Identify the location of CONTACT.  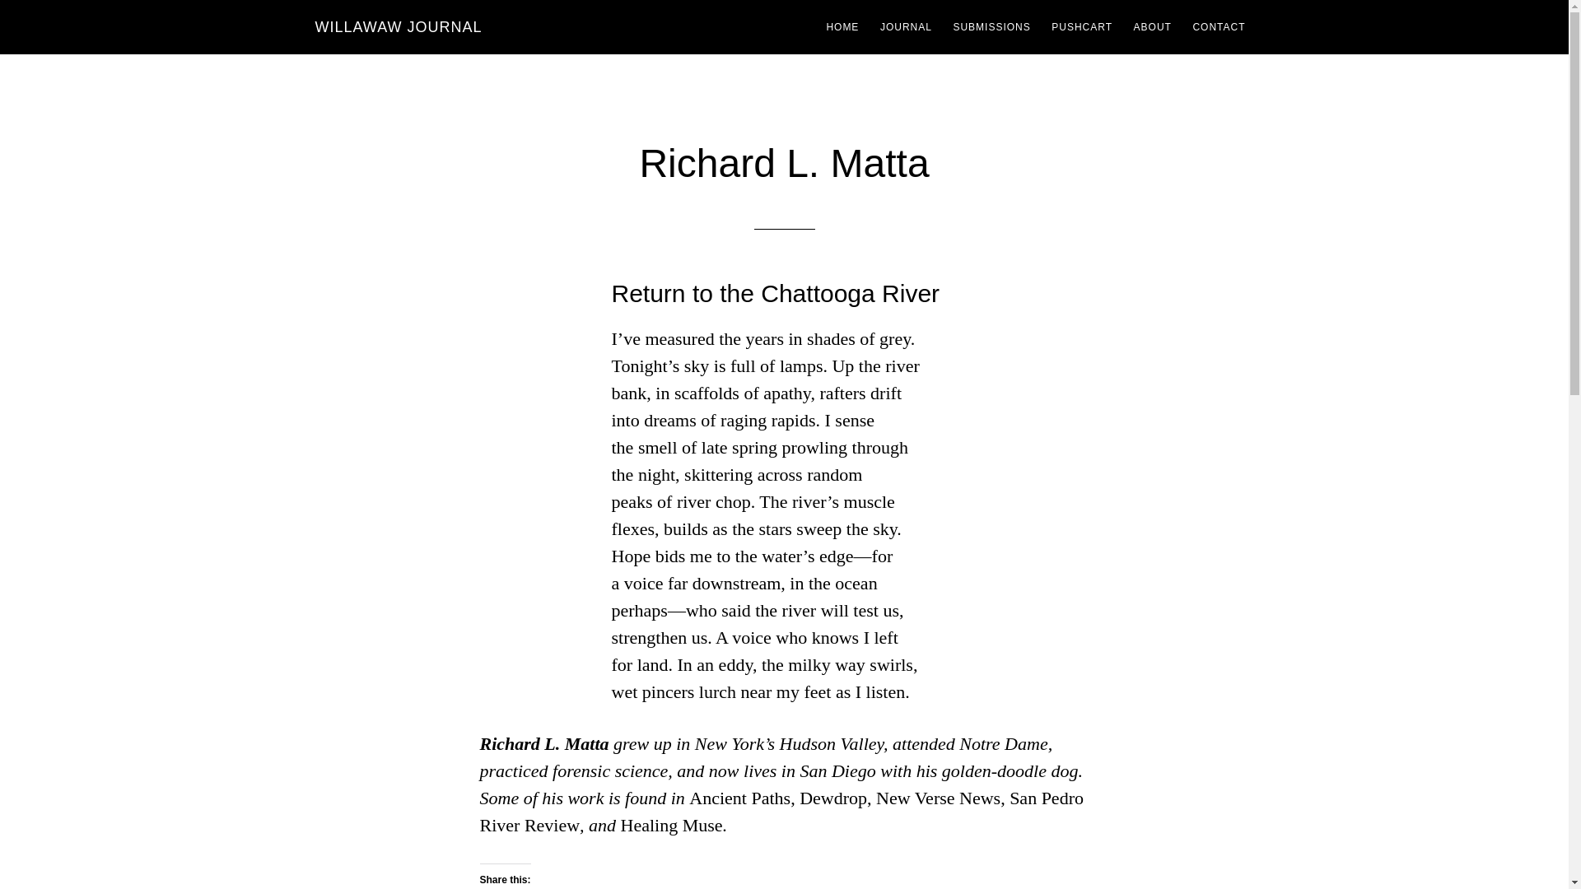
(1219, 26).